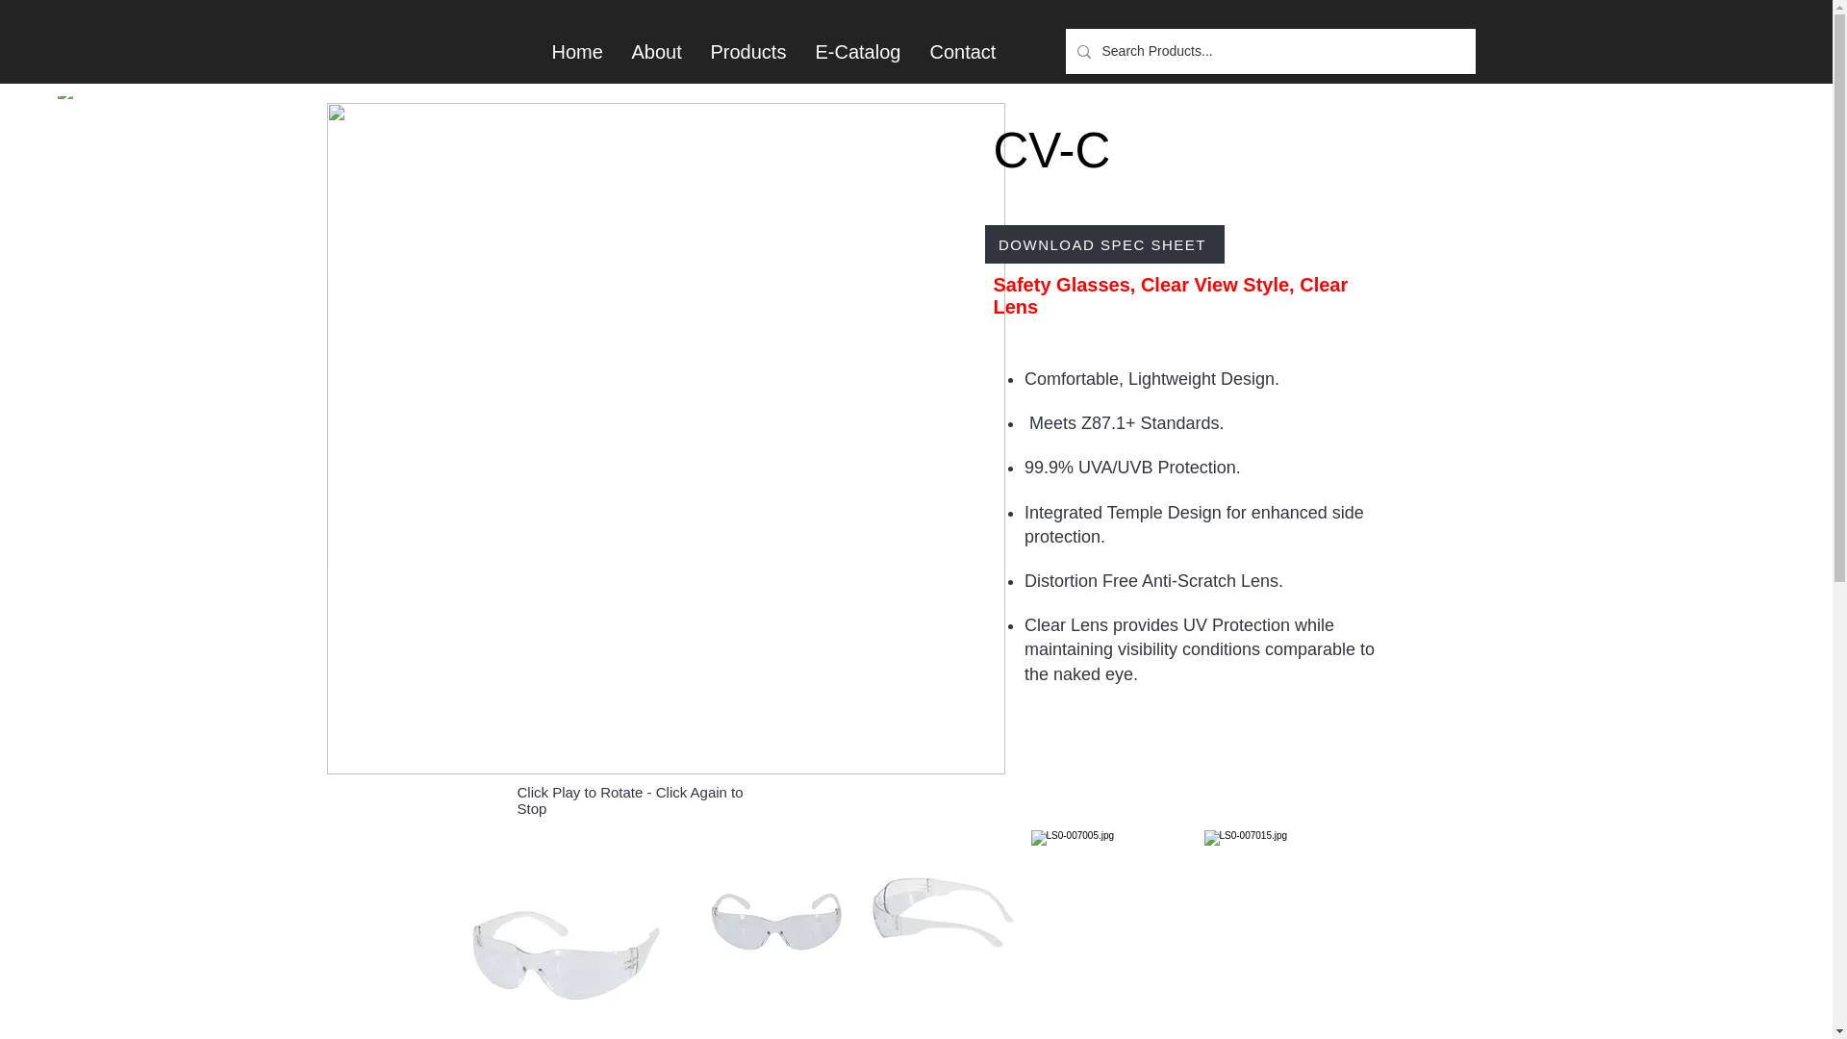 This screenshot has height=1039, width=1847. What do you see at coordinates (772, 916) in the screenshot?
I see `CV-C18.jpg` at bounding box center [772, 916].